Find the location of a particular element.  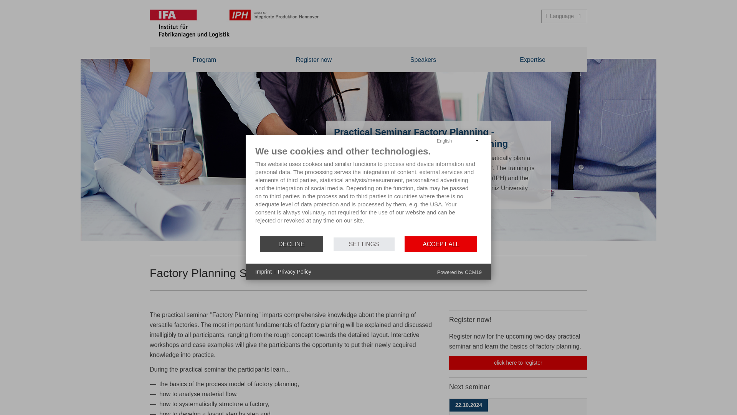

Imprint is located at coordinates (459, 272).